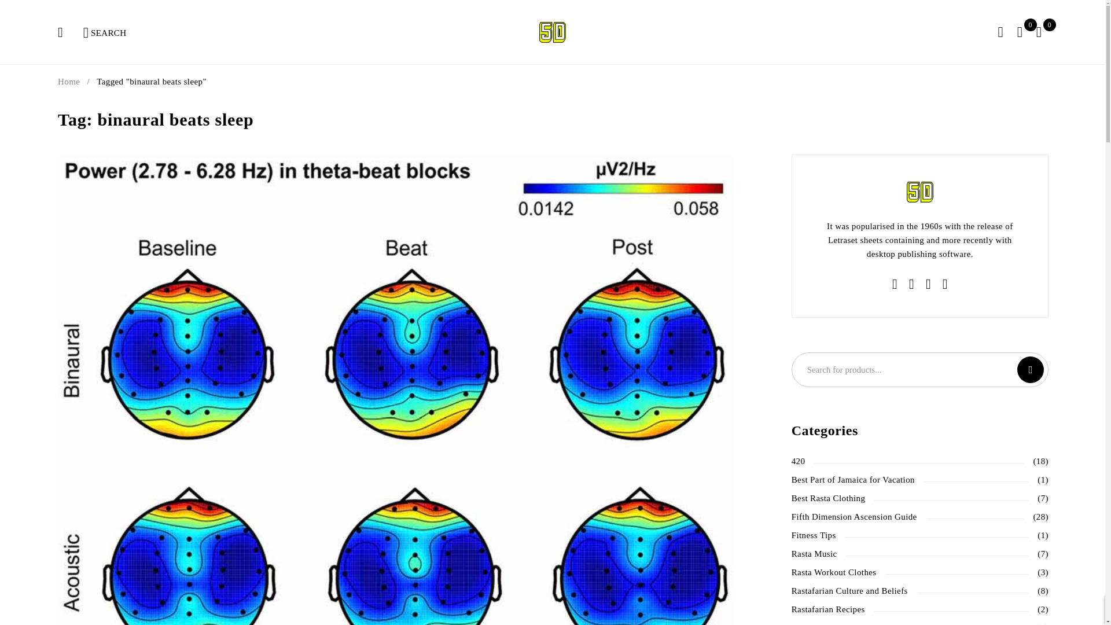 This screenshot has height=625, width=1111. Describe the element at coordinates (849, 590) in the screenshot. I see `Rastafarian Culture and Beliefs` at that location.